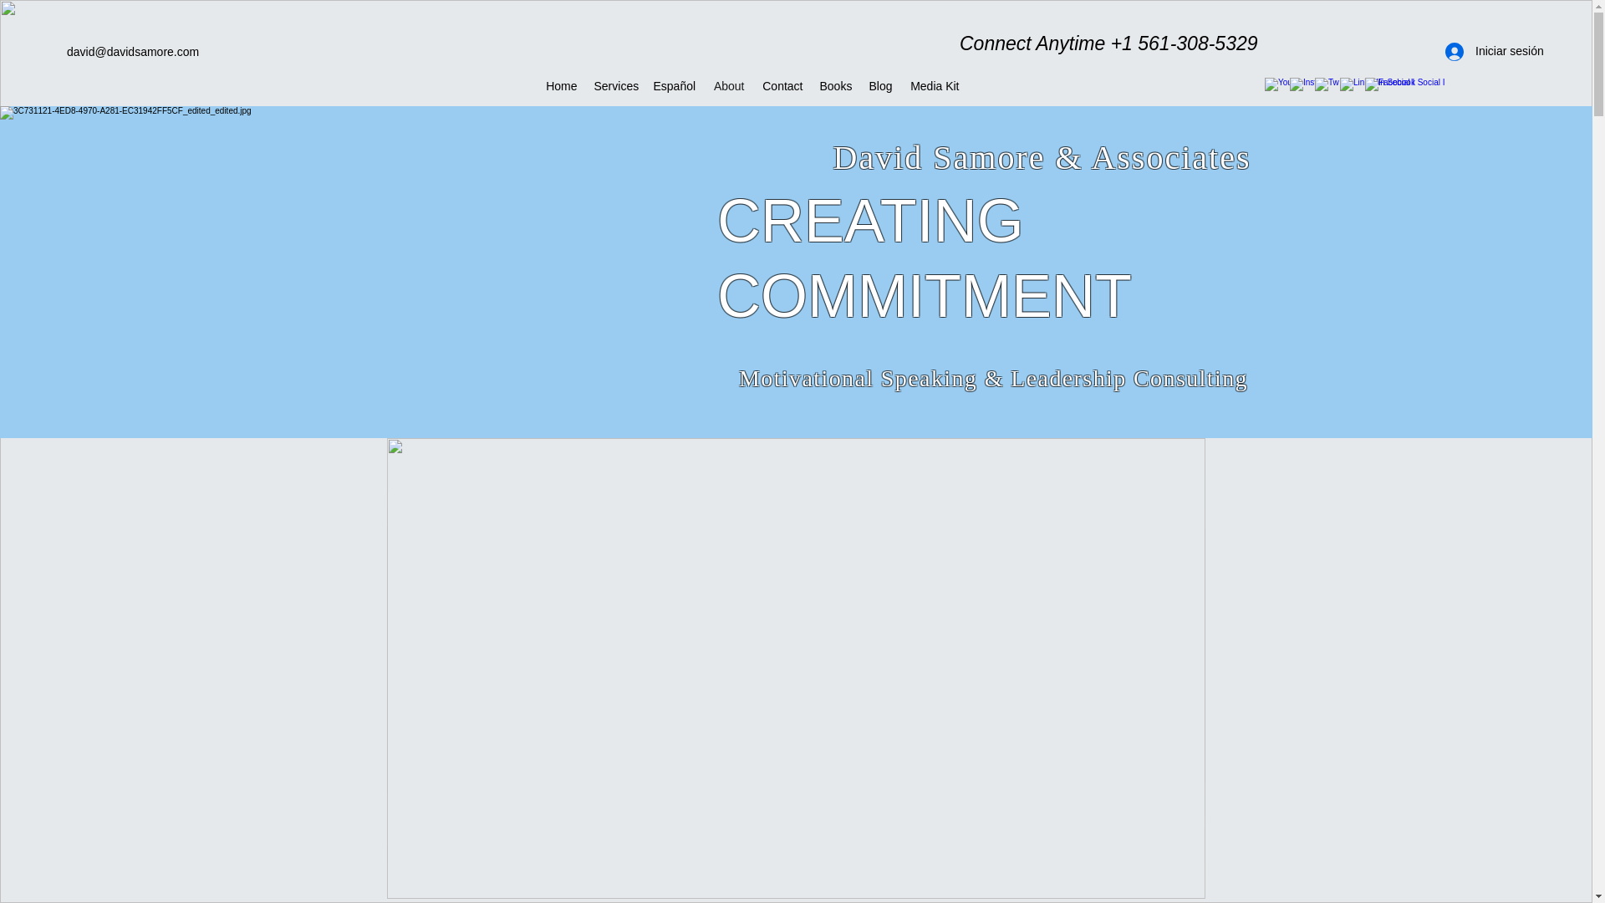 The width and height of the screenshot is (1605, 903). Describe the element at coordinates (834, 85) in the screenshot. I see `Books` at that location.